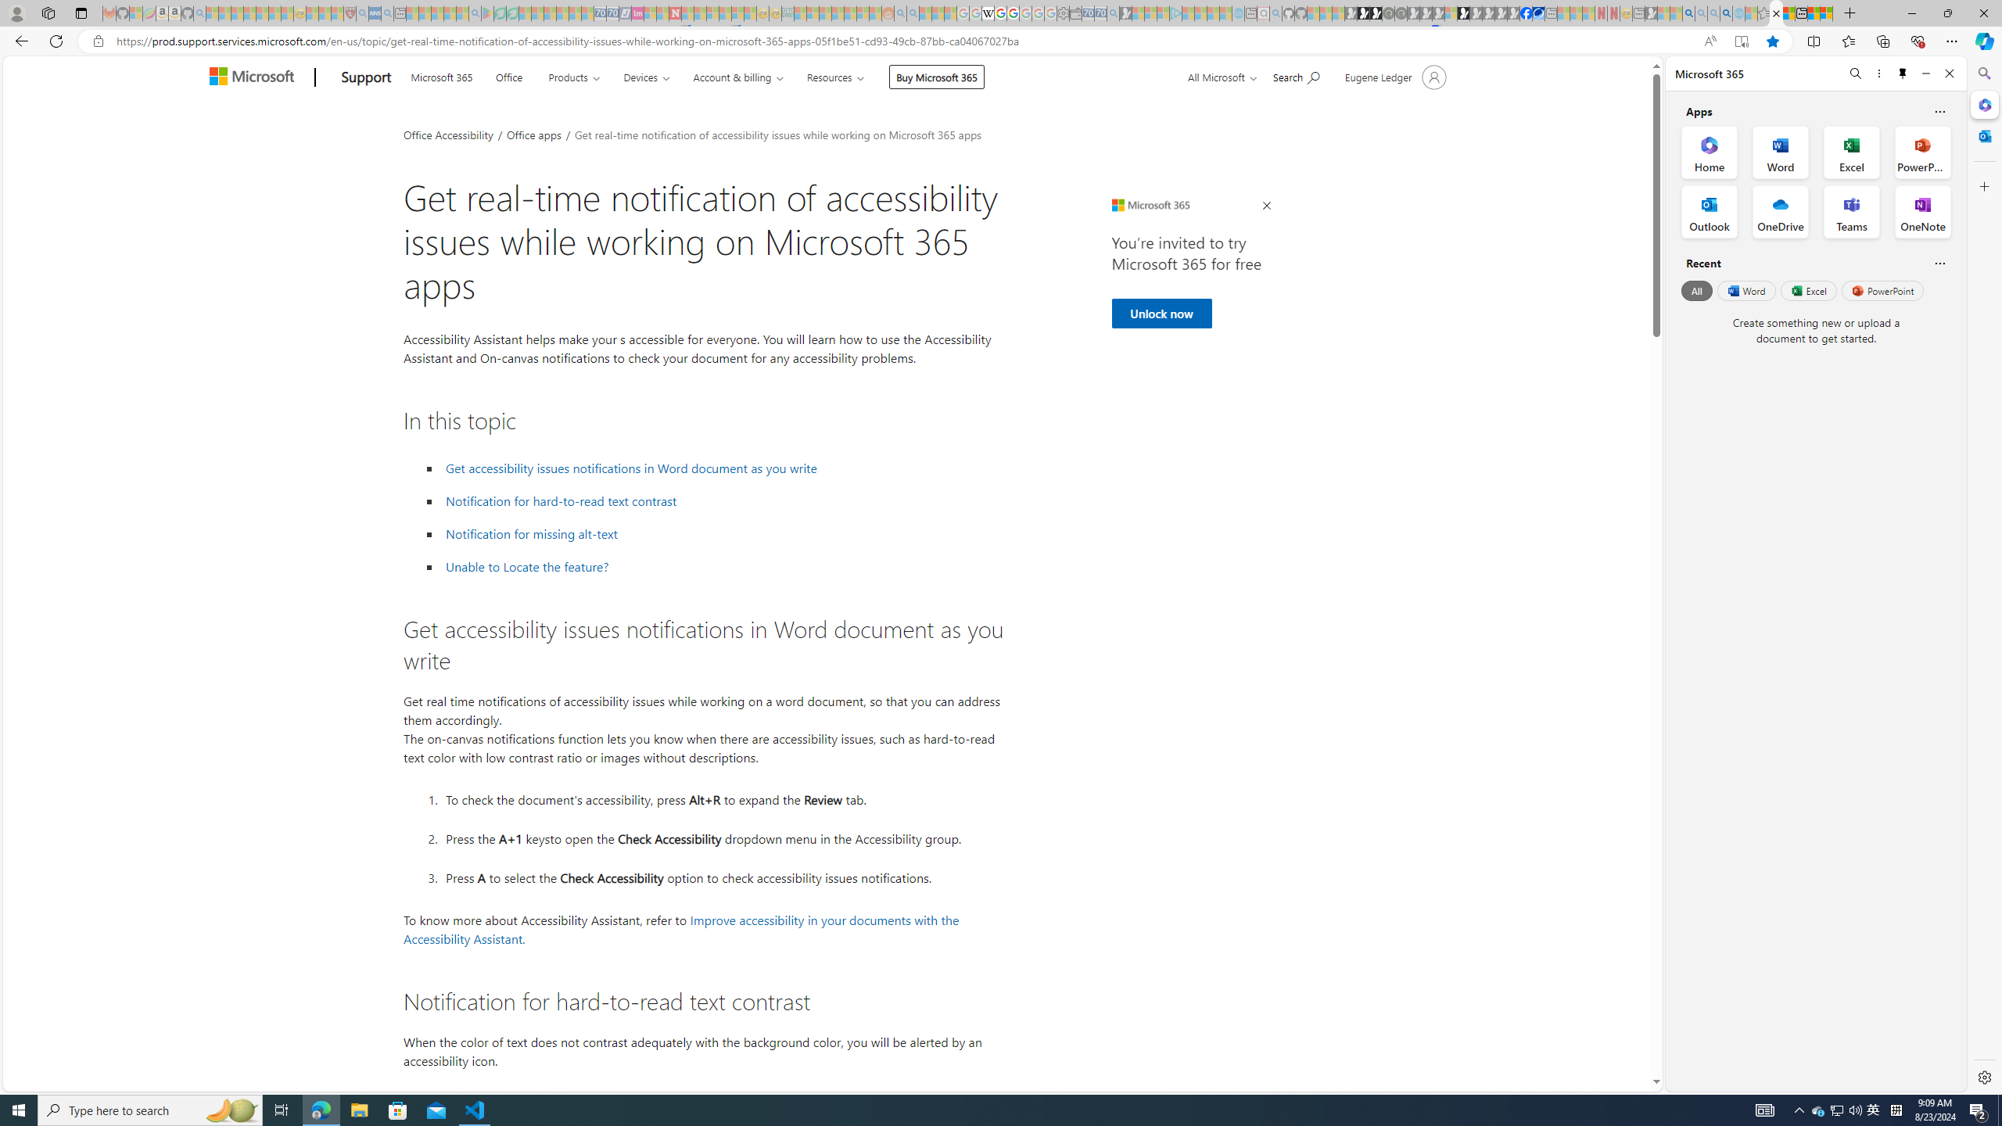  What do you see at coordinates (1745, 290) in the screenshot?
I see `Word` at bounding box center [1745, 290].